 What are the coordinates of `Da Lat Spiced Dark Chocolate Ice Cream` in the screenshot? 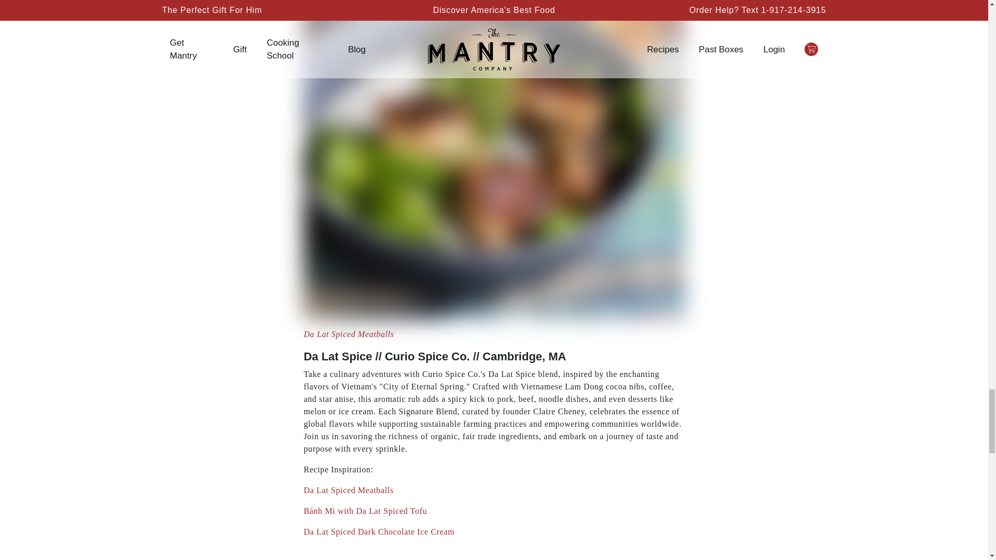 It's located at (379, 532).